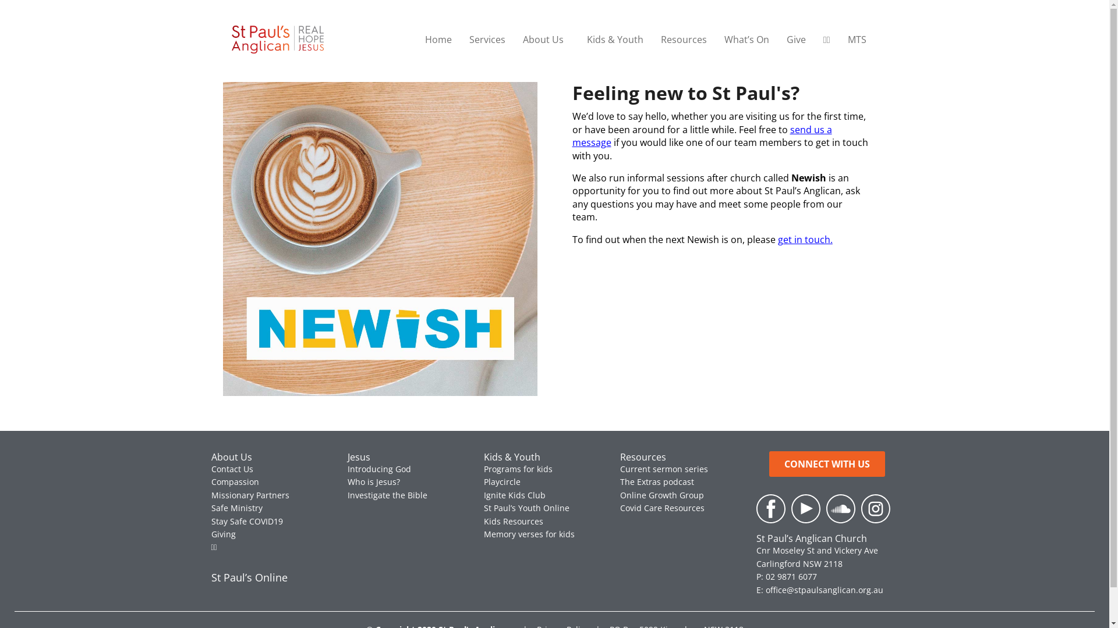 The height and width of the screenshot is (628, 1118). Describe the element at coordinates (827, 464) in the screenshot. I see `CONNECT WITH US` at that location.